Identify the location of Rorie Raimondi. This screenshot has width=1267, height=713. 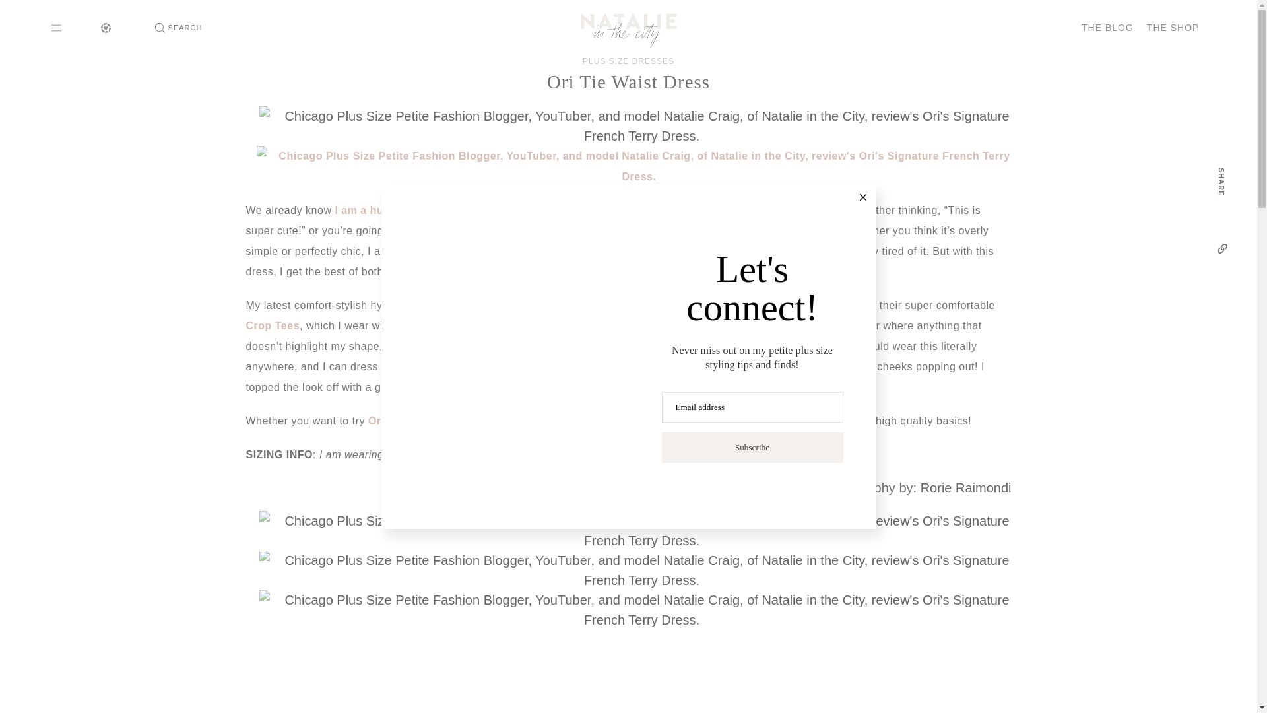
(966, 487).